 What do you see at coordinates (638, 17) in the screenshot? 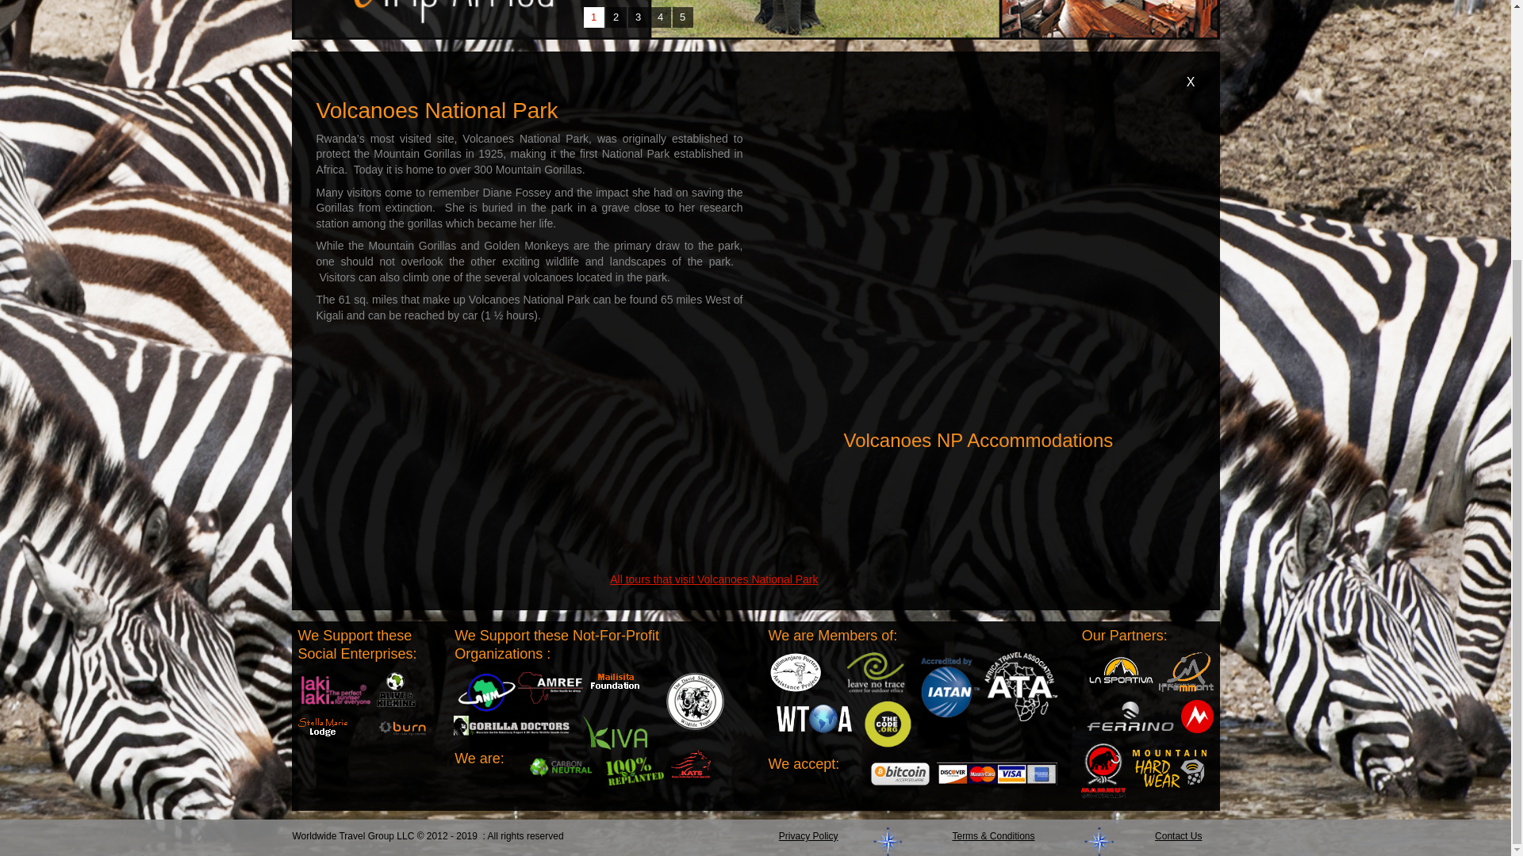
I see `3` at bounding box center [638, 17].